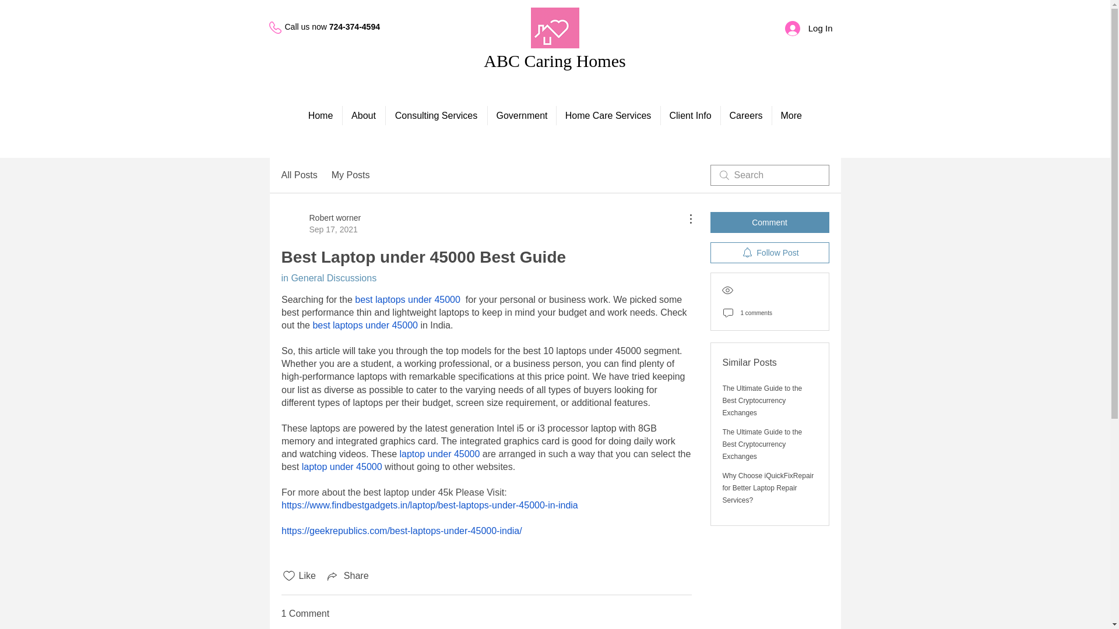 The height and width of the screenshot is (629, 1119). Describe the element at coordinates (407, 299) in the screenshot. I see `best laptops under 45000` at that location.